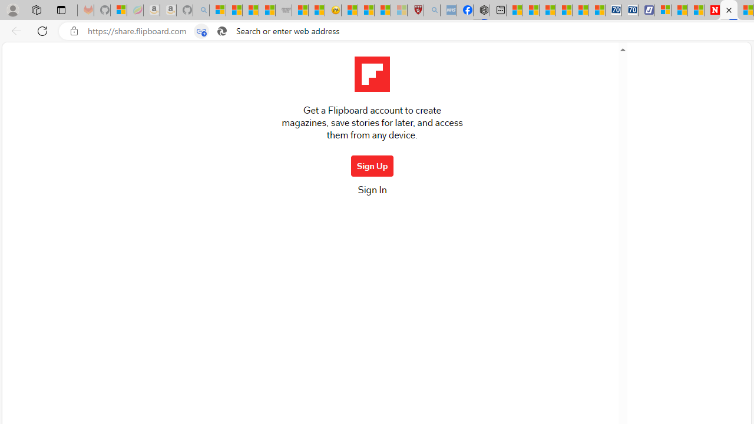 This screenshot has width=754, height=424. What do you see at coordinates (372, 193) in the screenshot?
I see `Sign In` at bounding box center [372, 193].